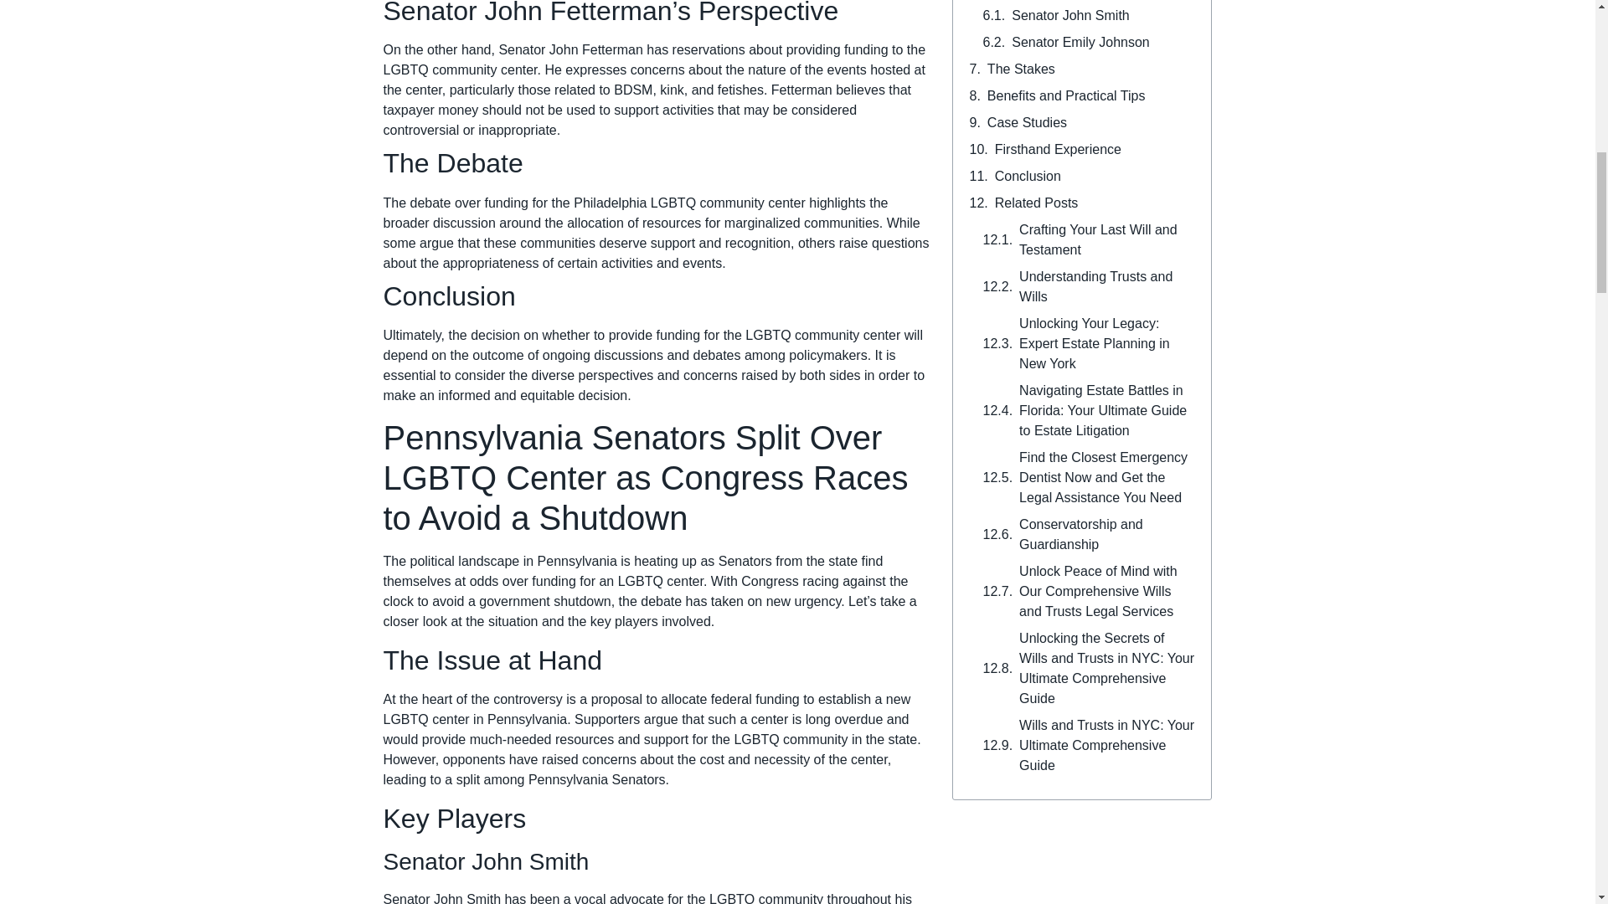  What do you see at coordinates (1020, 69) in the screenshot?
I see `The Stakes` at bounding box center [1020, 69].